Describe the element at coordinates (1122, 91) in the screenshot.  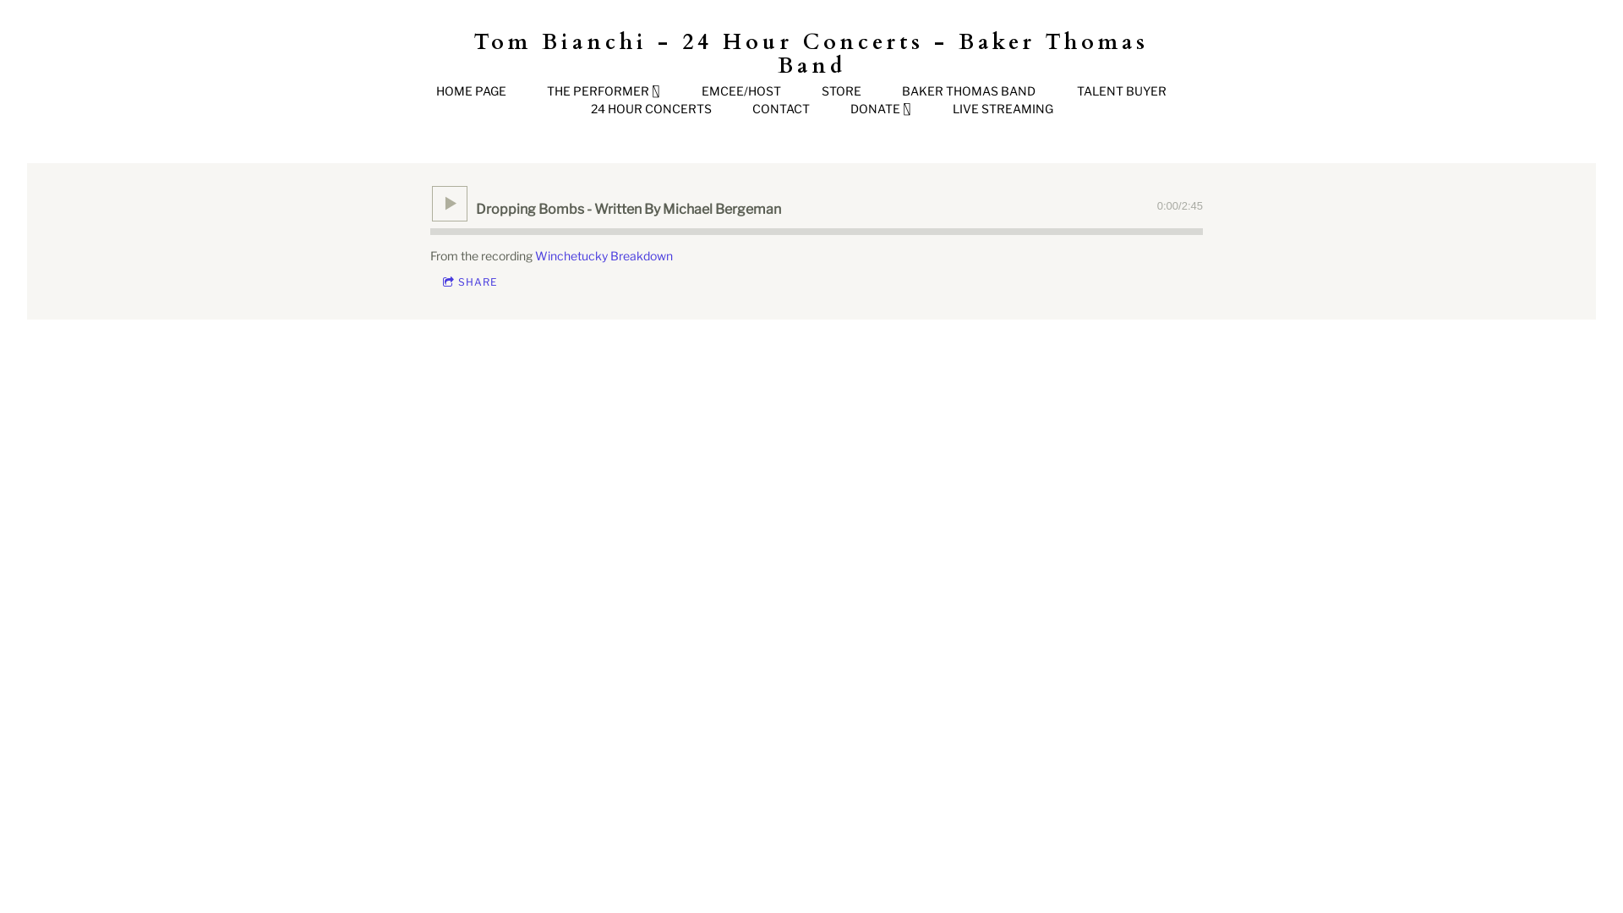
I see `TALENT BUYER` at that location.